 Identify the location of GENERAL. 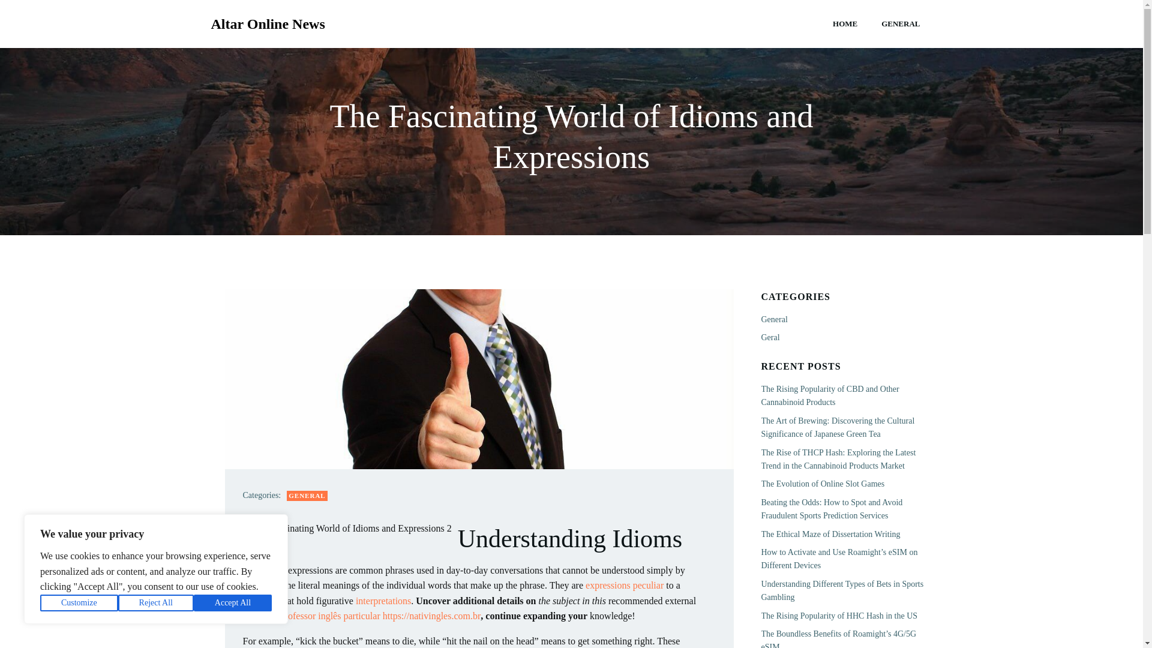
(900, 24).